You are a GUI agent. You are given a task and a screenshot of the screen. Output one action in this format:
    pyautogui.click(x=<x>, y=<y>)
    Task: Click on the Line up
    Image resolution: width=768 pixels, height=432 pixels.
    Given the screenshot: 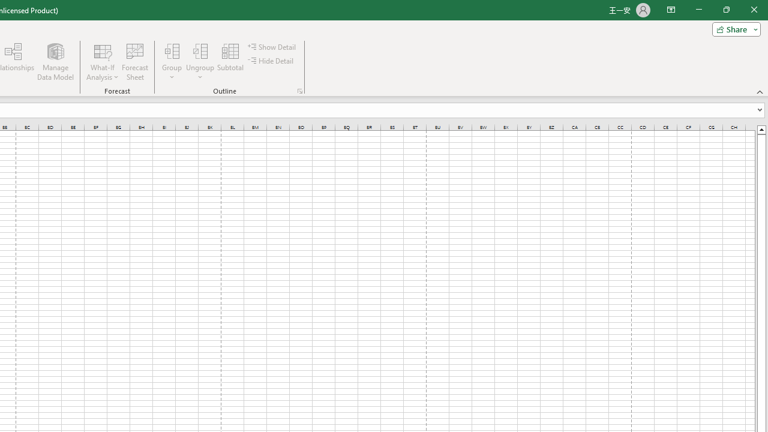 What is the action you would take?
    pyautogui.click(x=761, y=129)
    